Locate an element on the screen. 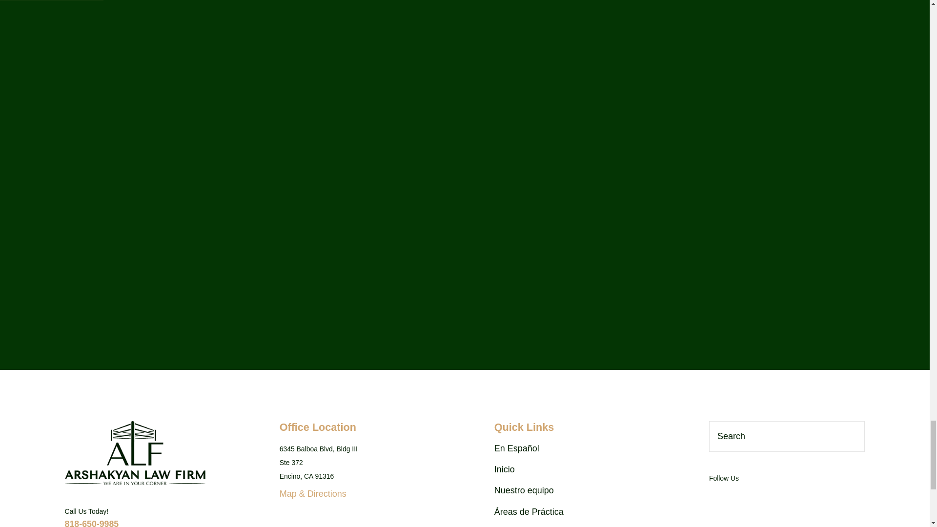 Image resolution: width=937 pixels, height=527 pixels. Yelp is located at coordinates (715, 498).